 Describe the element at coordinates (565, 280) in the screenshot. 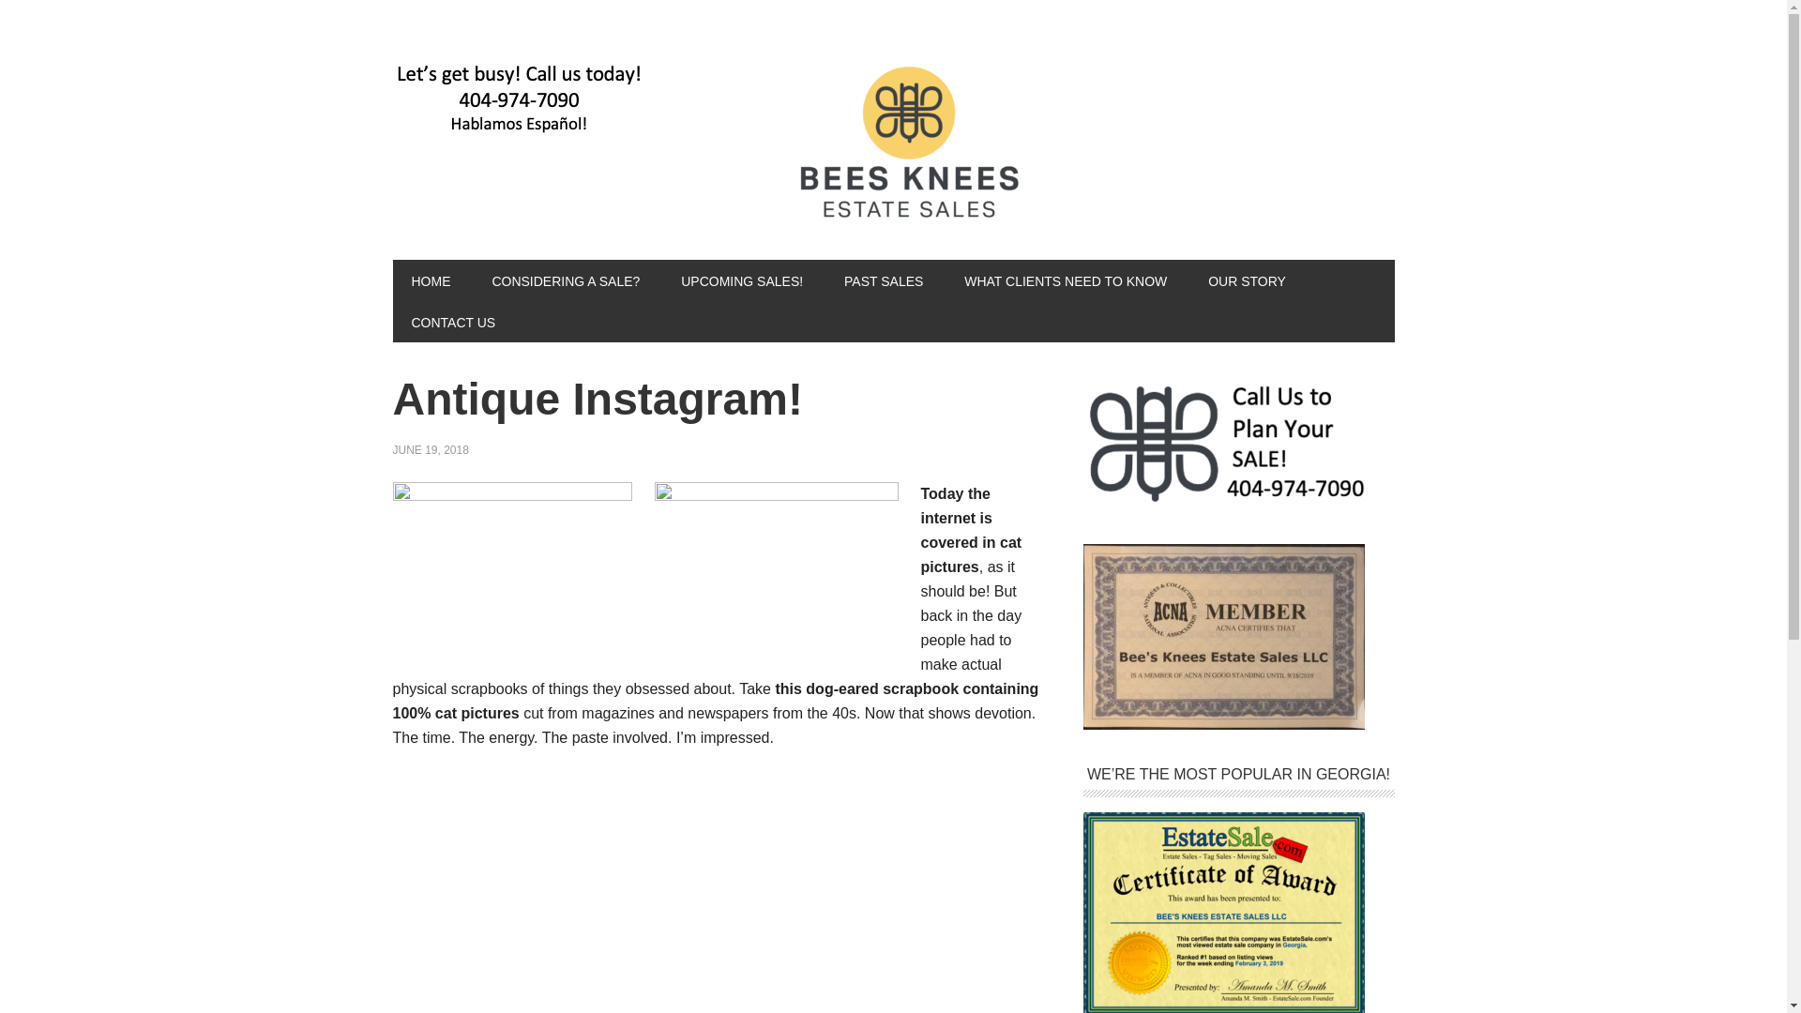

I see `CONSIDERING A SALE?` at that location.